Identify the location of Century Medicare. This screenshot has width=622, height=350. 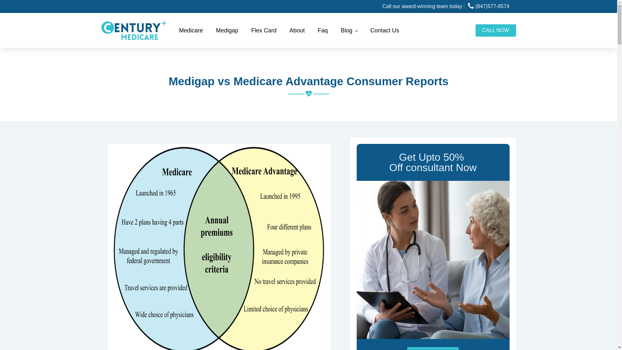
(133, 30).